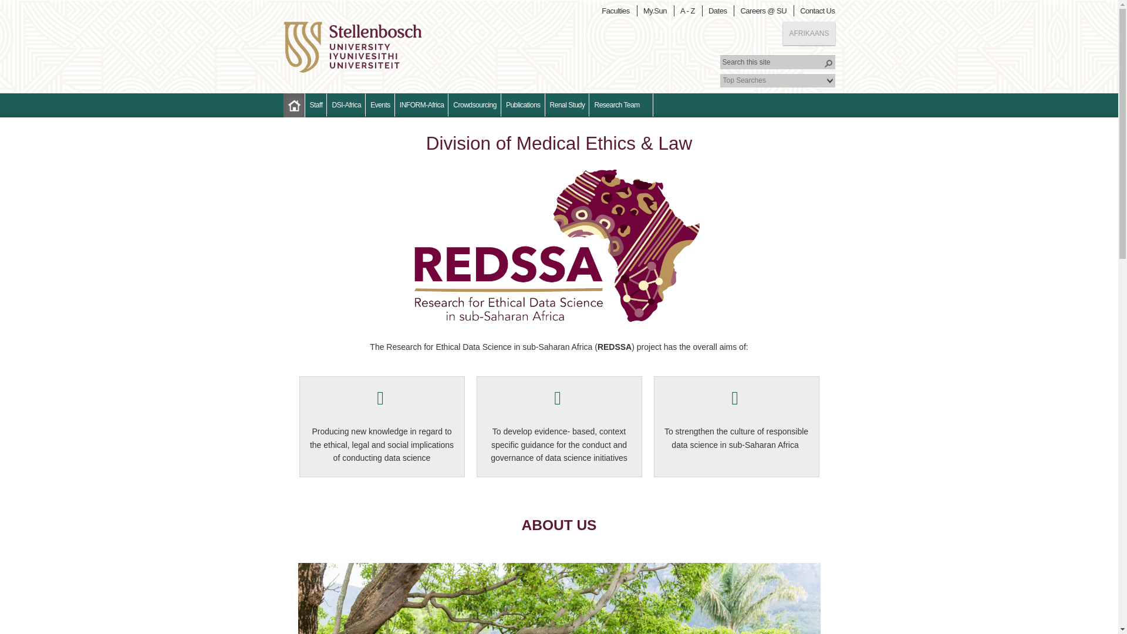  I want to click on Crowdsourcing, so click(475, 104).